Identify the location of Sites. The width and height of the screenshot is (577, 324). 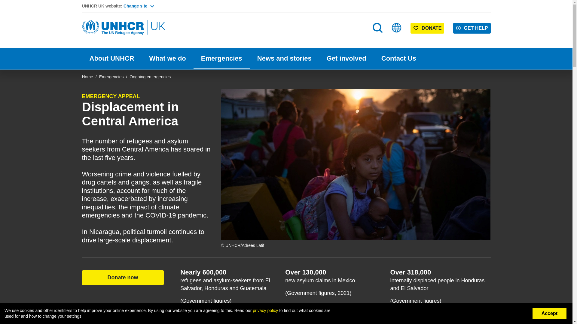
(397, 28).